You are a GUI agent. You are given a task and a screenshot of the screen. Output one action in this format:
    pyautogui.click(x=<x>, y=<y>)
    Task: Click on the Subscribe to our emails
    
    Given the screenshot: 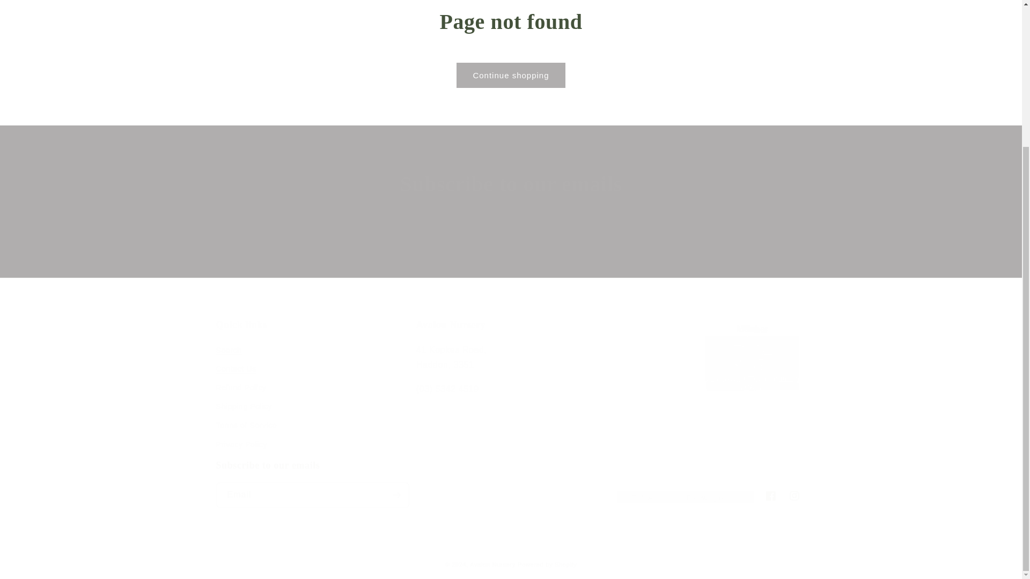 What is the action you would take?
    pyautogui.click(x=511, y=184)
    